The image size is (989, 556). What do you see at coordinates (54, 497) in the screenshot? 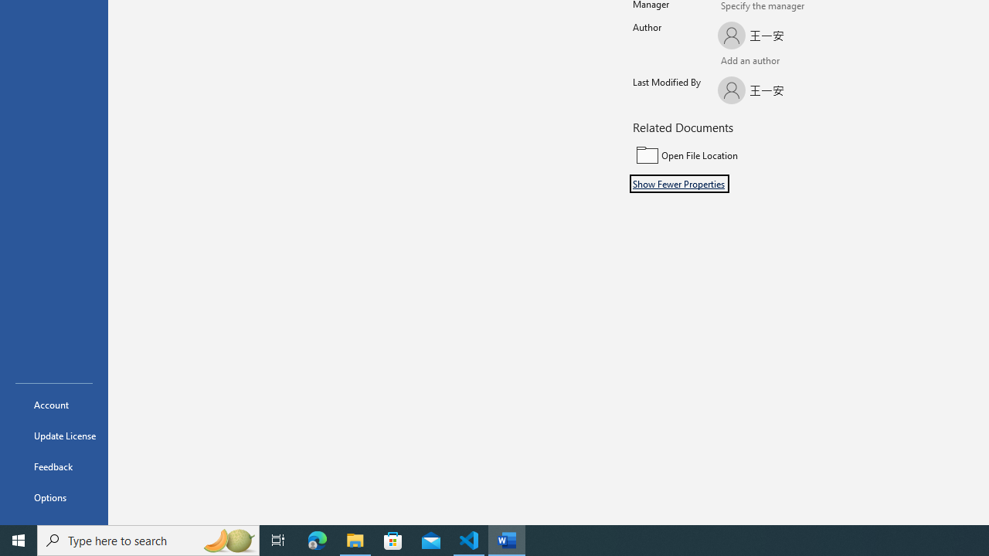
I see `Options` at bounding box center [54, 497].